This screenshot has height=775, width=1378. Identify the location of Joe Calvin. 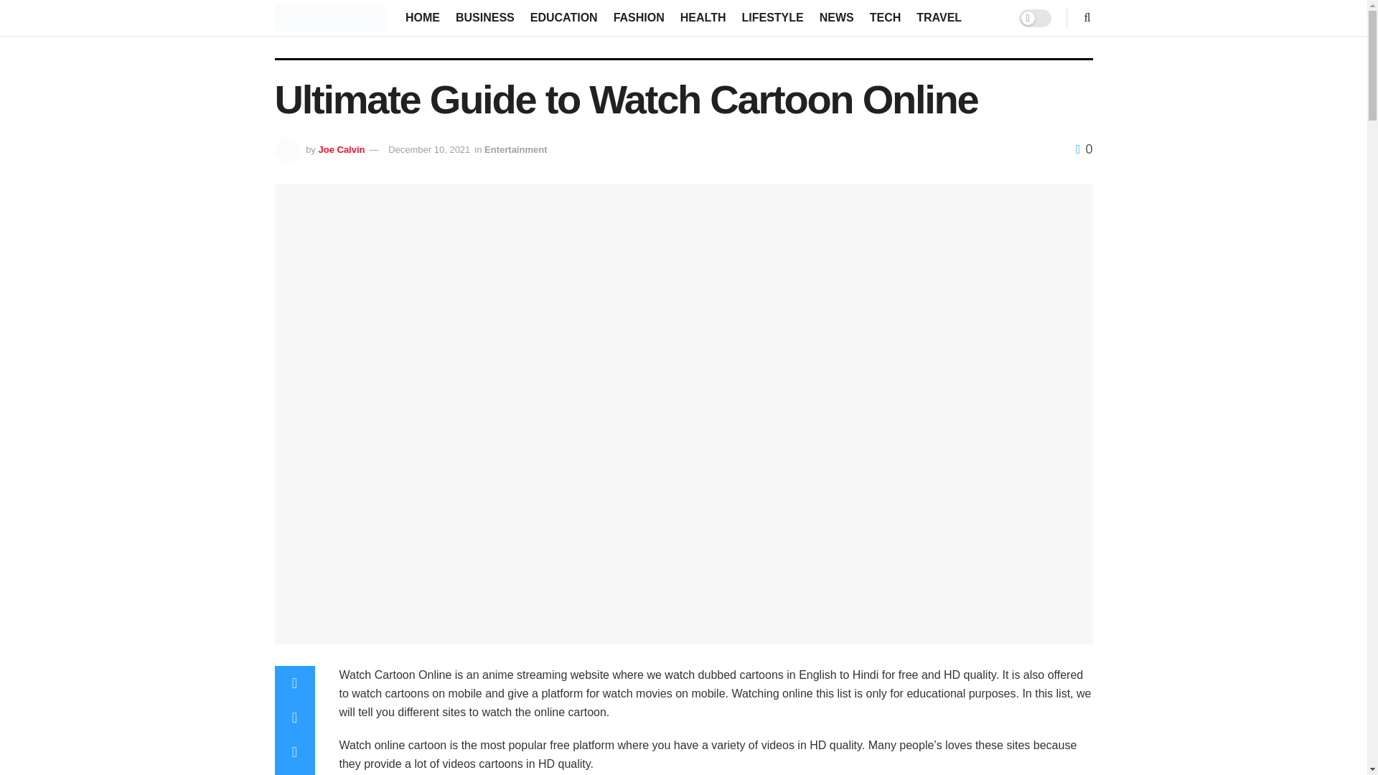
(342, 149).